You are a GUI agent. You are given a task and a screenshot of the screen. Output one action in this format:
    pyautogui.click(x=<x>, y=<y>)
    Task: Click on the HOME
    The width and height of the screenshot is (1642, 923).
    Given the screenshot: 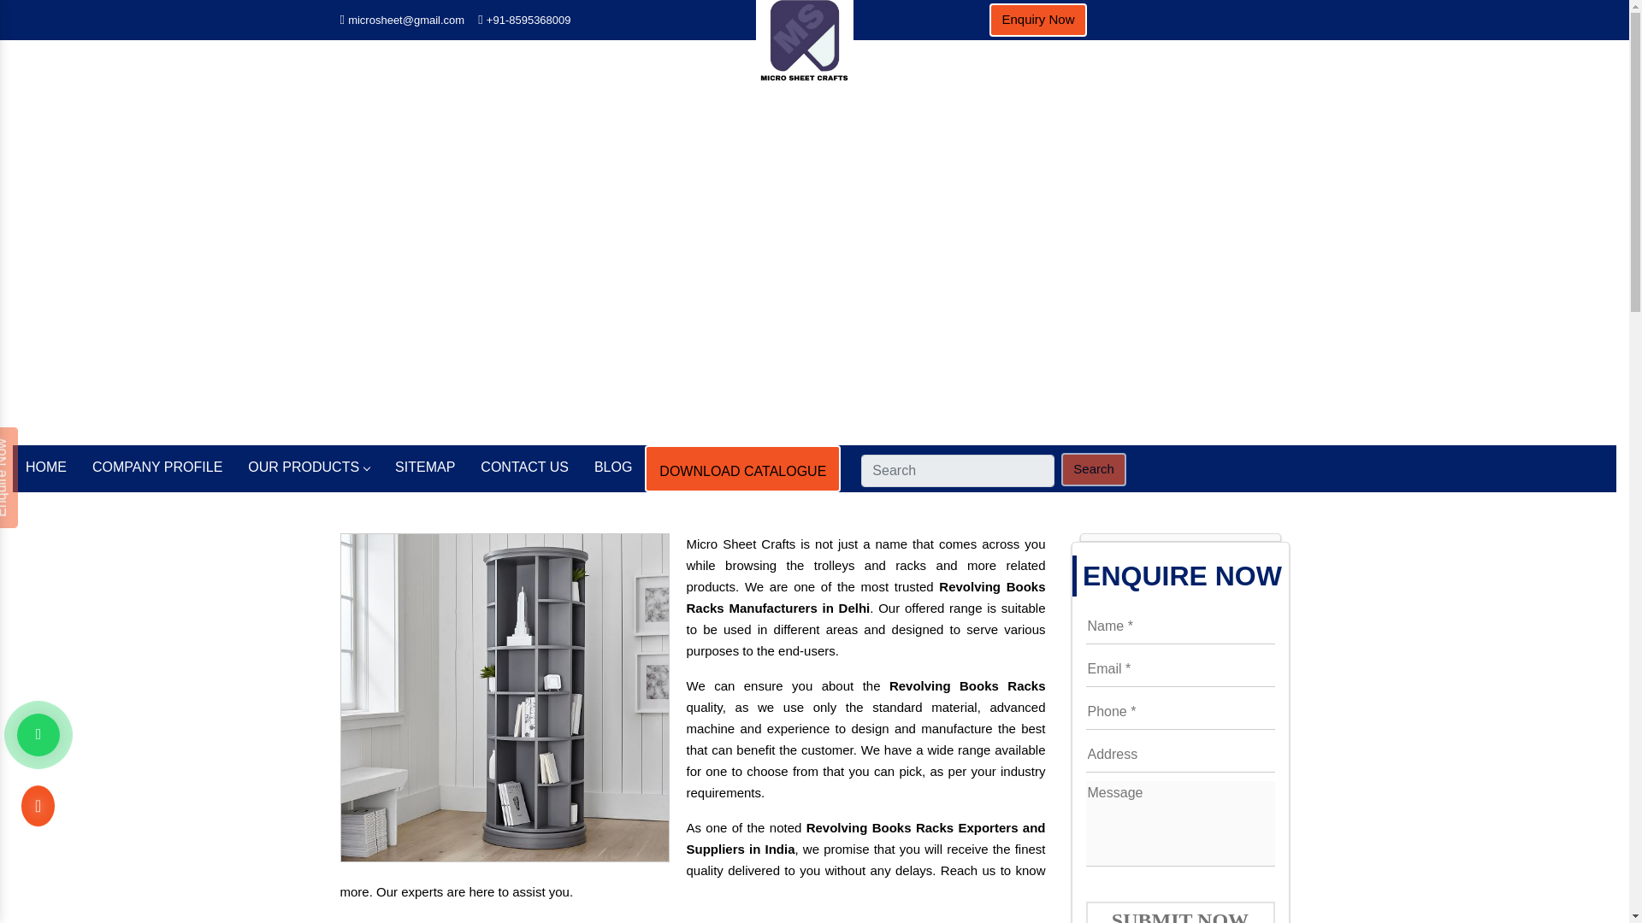 What is the action you would take?
    pyautogui.click(x=46, y=467)
    